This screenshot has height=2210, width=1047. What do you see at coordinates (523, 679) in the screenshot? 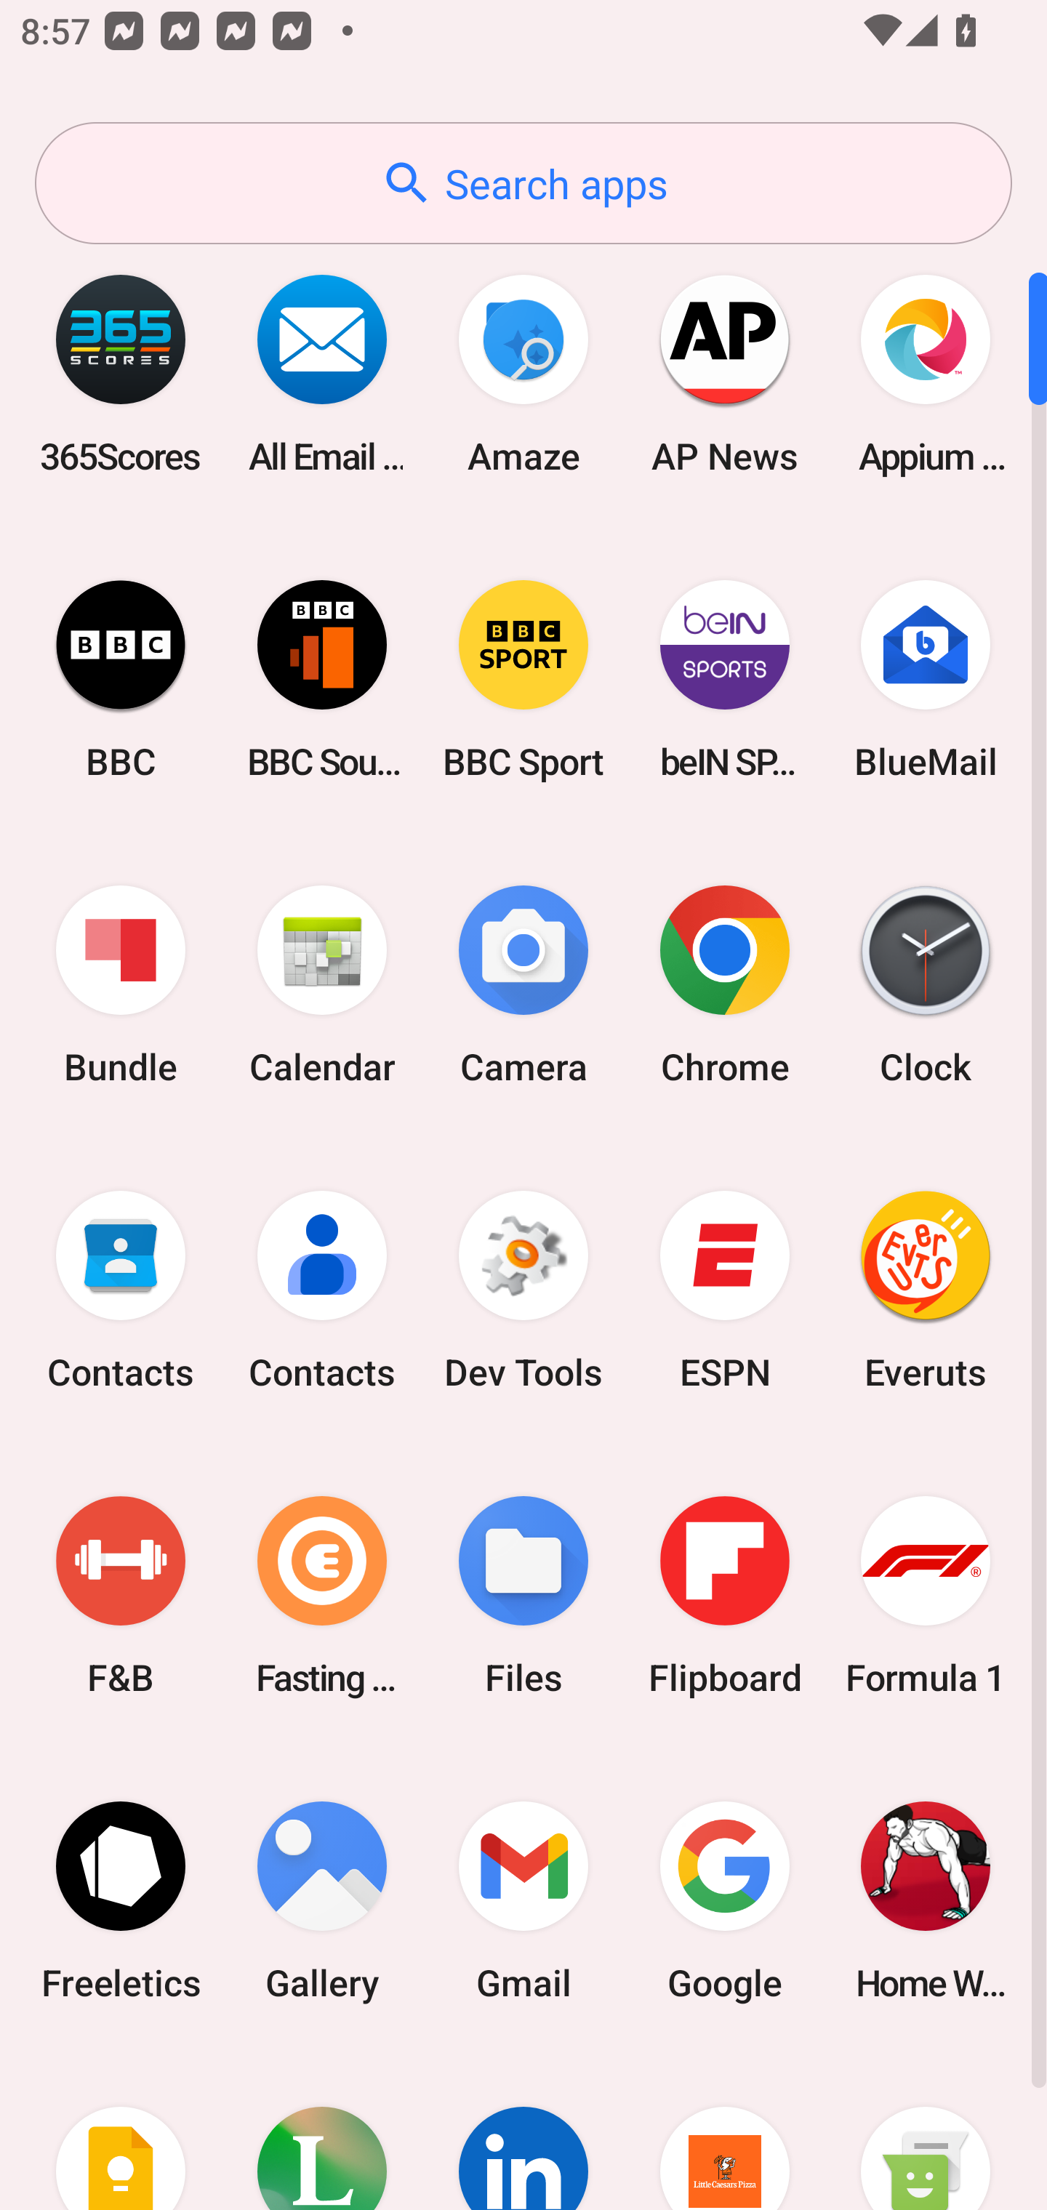
I see `BBC Sport` at bounding box center [523, 679].